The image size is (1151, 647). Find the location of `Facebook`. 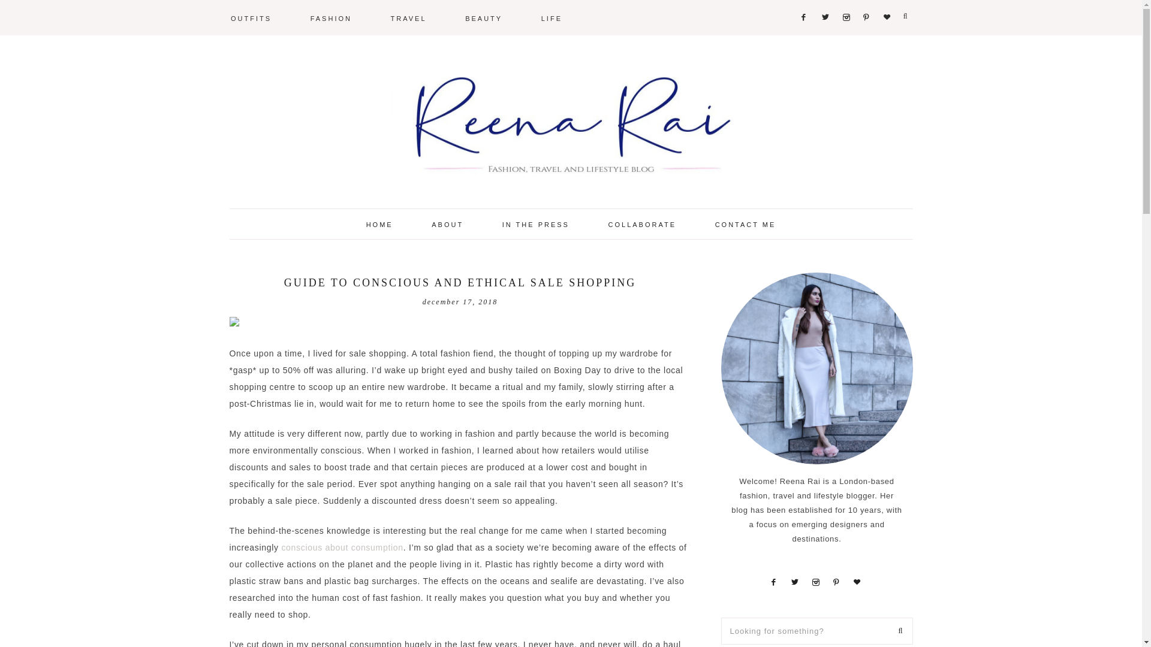

Facebook is located at coordinates (805, 1).